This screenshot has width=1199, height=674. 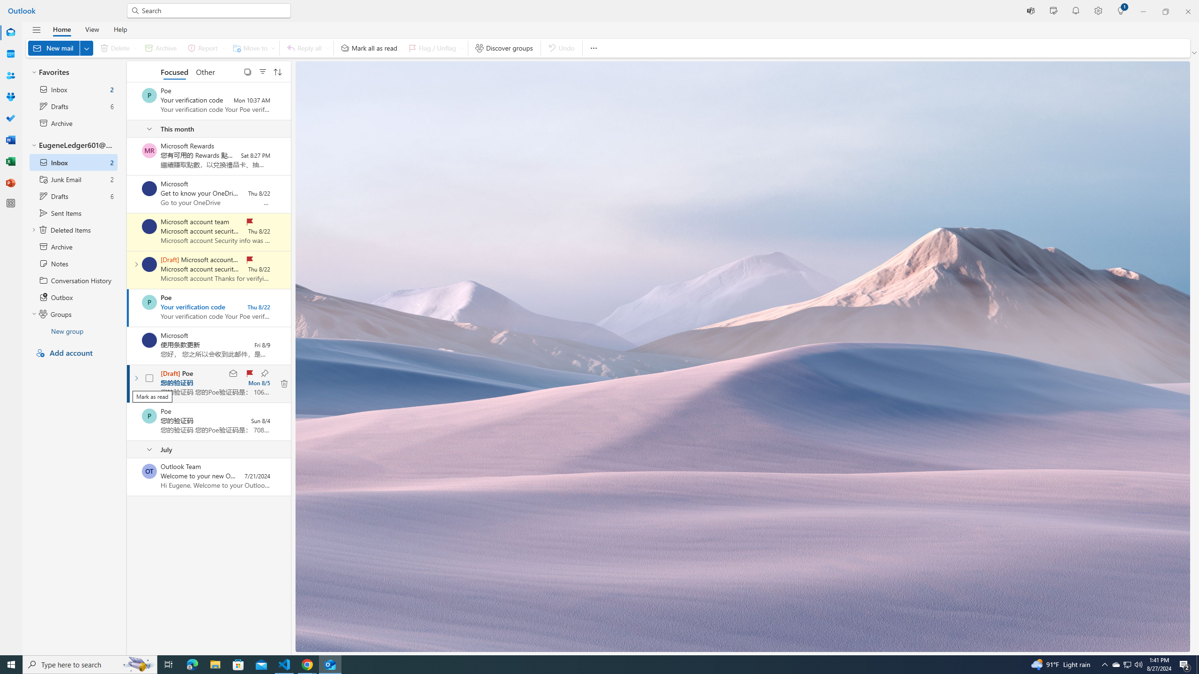 I want to click on Select a conversation, so click(x=149, y=471).